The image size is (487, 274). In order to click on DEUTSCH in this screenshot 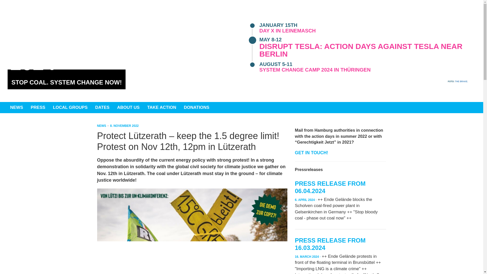, I will do `click(305, 11)`.